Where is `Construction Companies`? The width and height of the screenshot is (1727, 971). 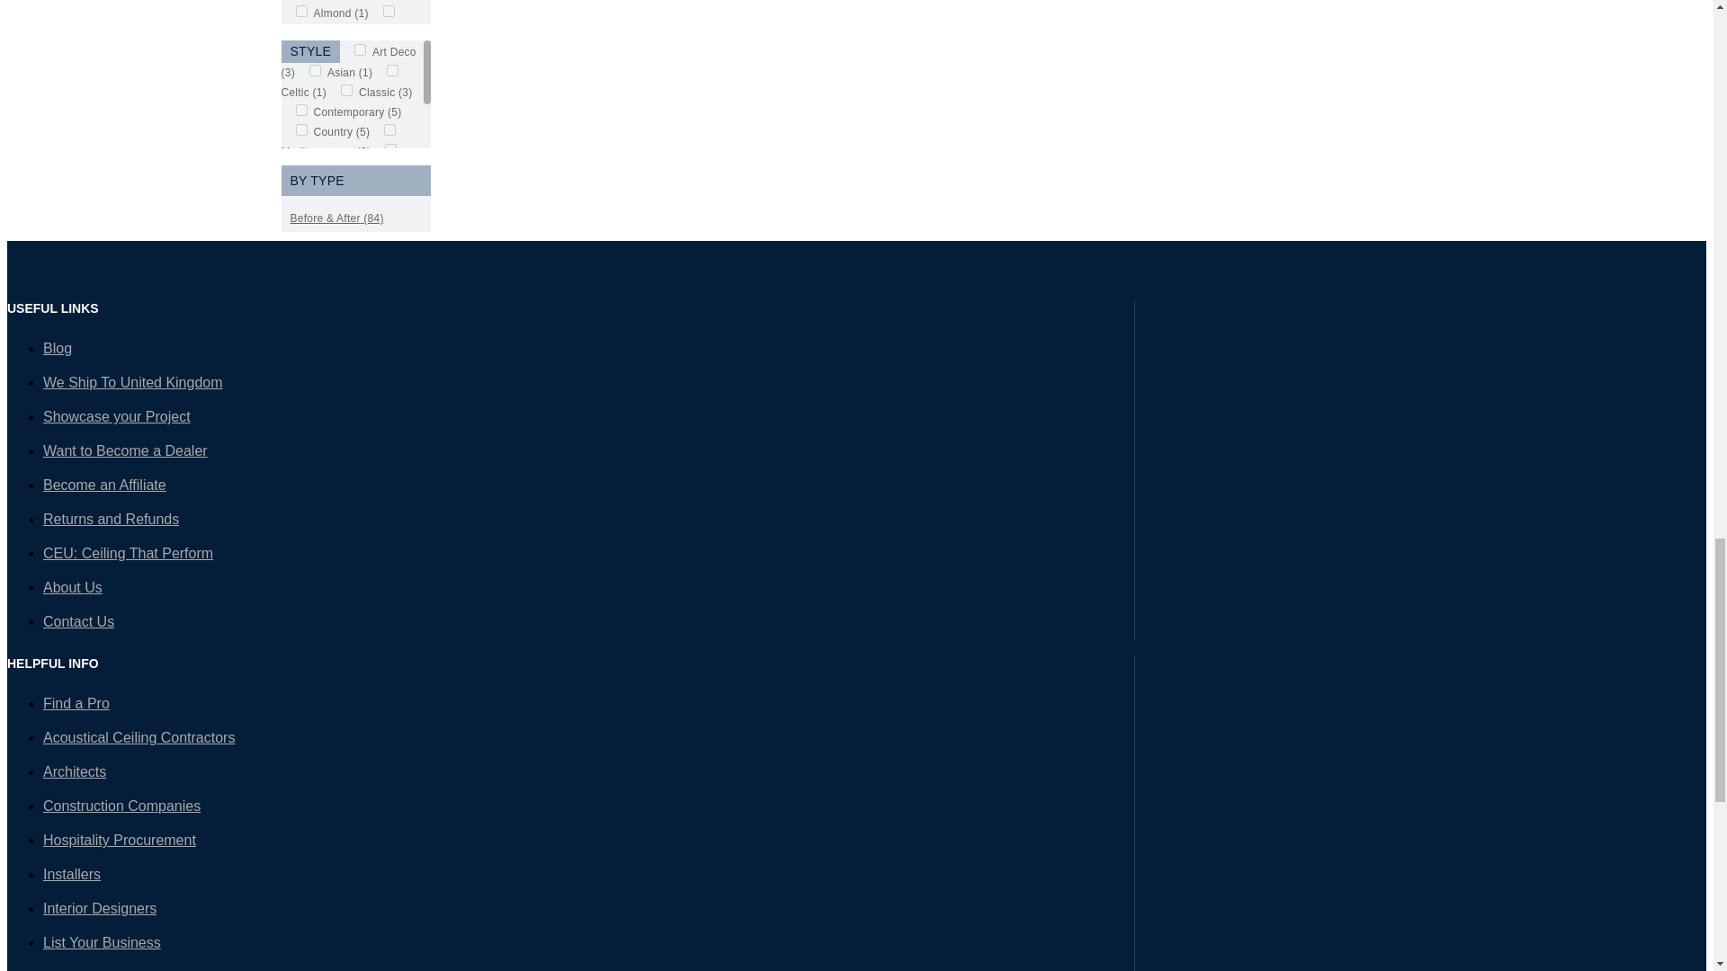 Construction Companies is located at coordinates (121, 806).